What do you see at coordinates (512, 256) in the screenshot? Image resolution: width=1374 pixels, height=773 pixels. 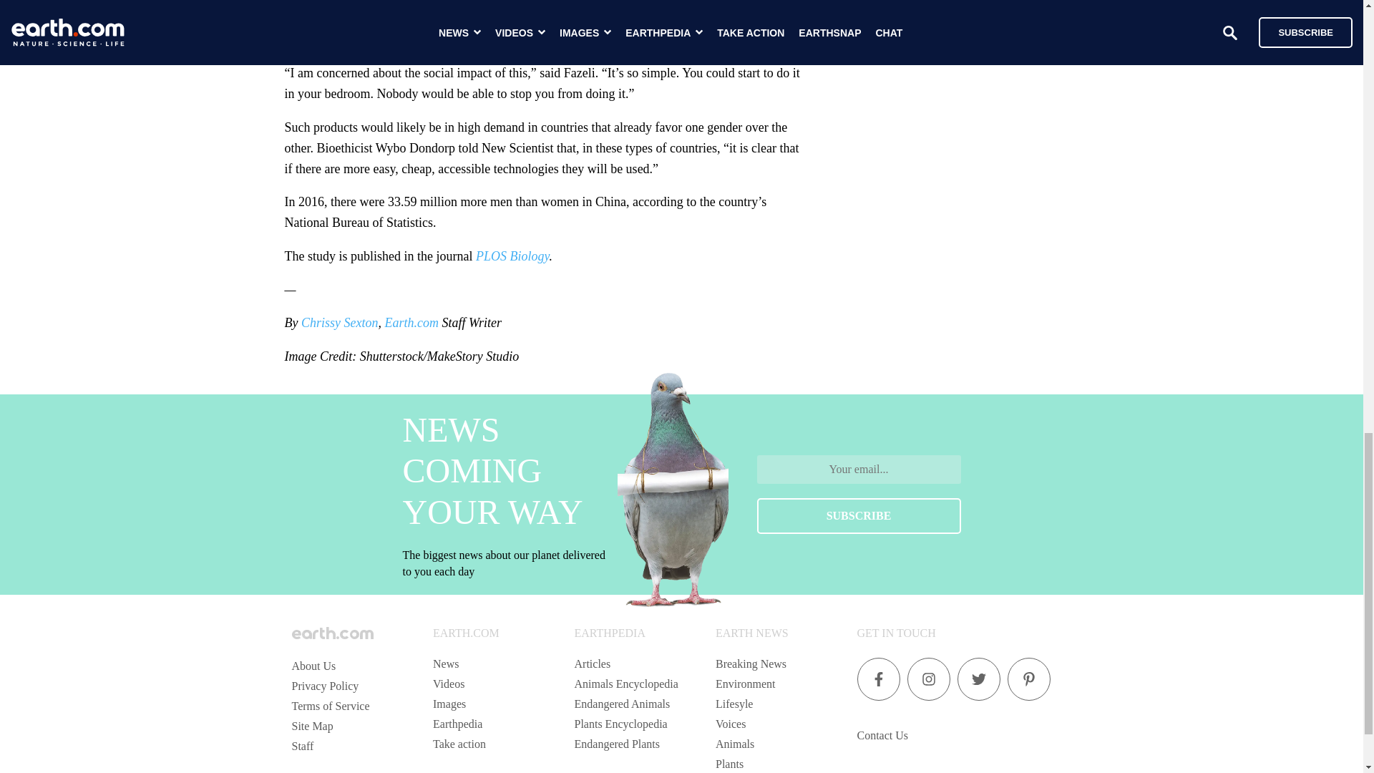 I see `PLOS Biology` at bounding box center [512, 256].